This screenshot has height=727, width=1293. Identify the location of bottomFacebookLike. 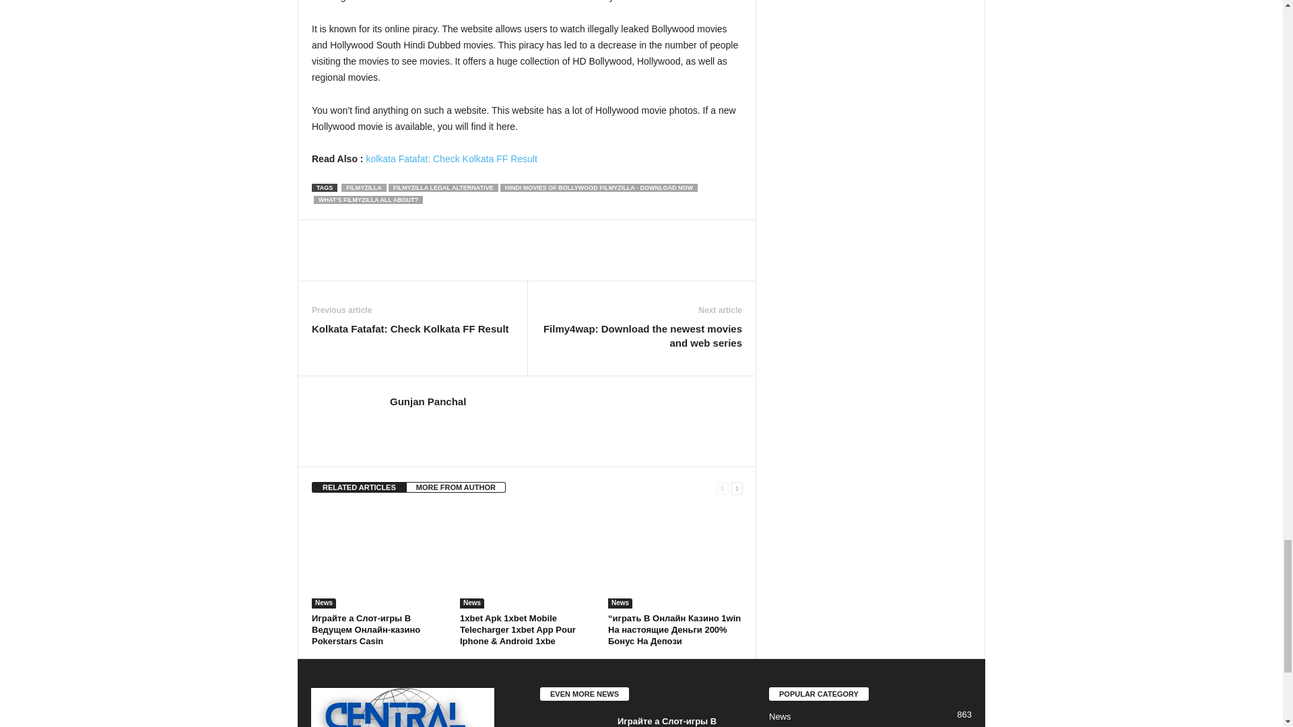
(347, 233).